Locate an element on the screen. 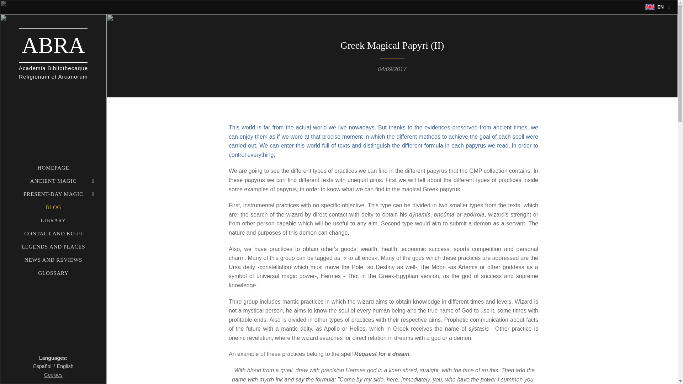 This screenshot has height=384, width=683. NEWS AND REVIEWS is located at coordinates (53, 260).